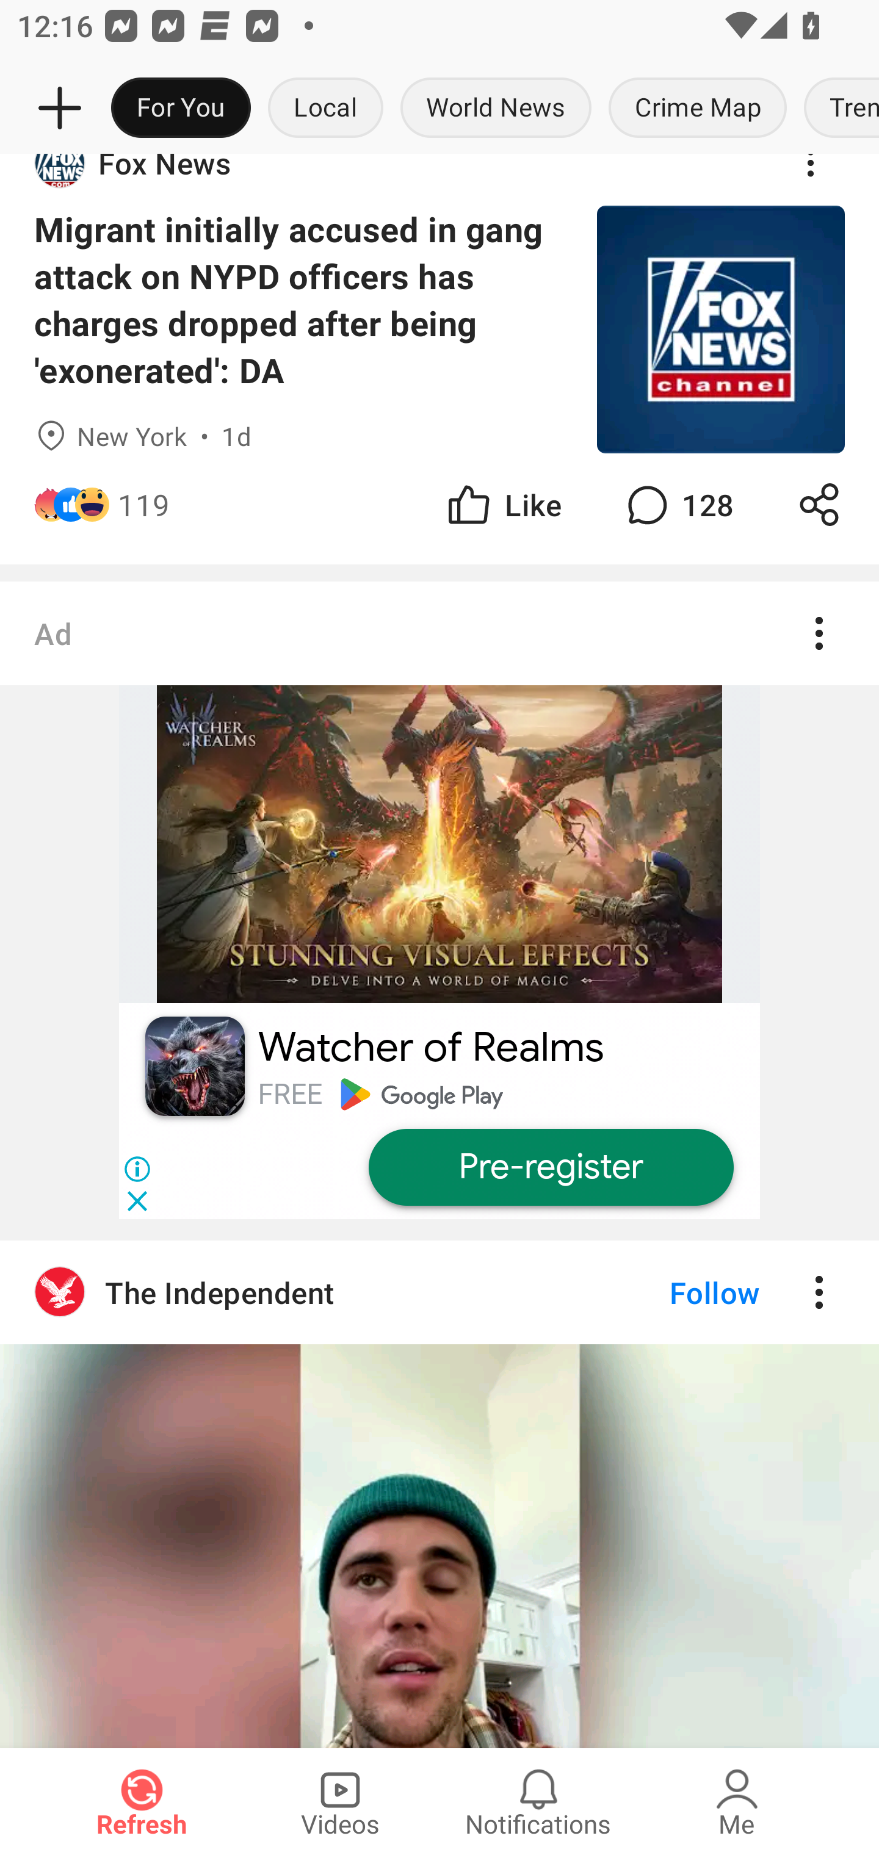 Image resolution: width=879 pixels, height=1855 pixels. Describe the element at coordinates (538, 1801) in the screenshot. I see `Notifications` at that location.